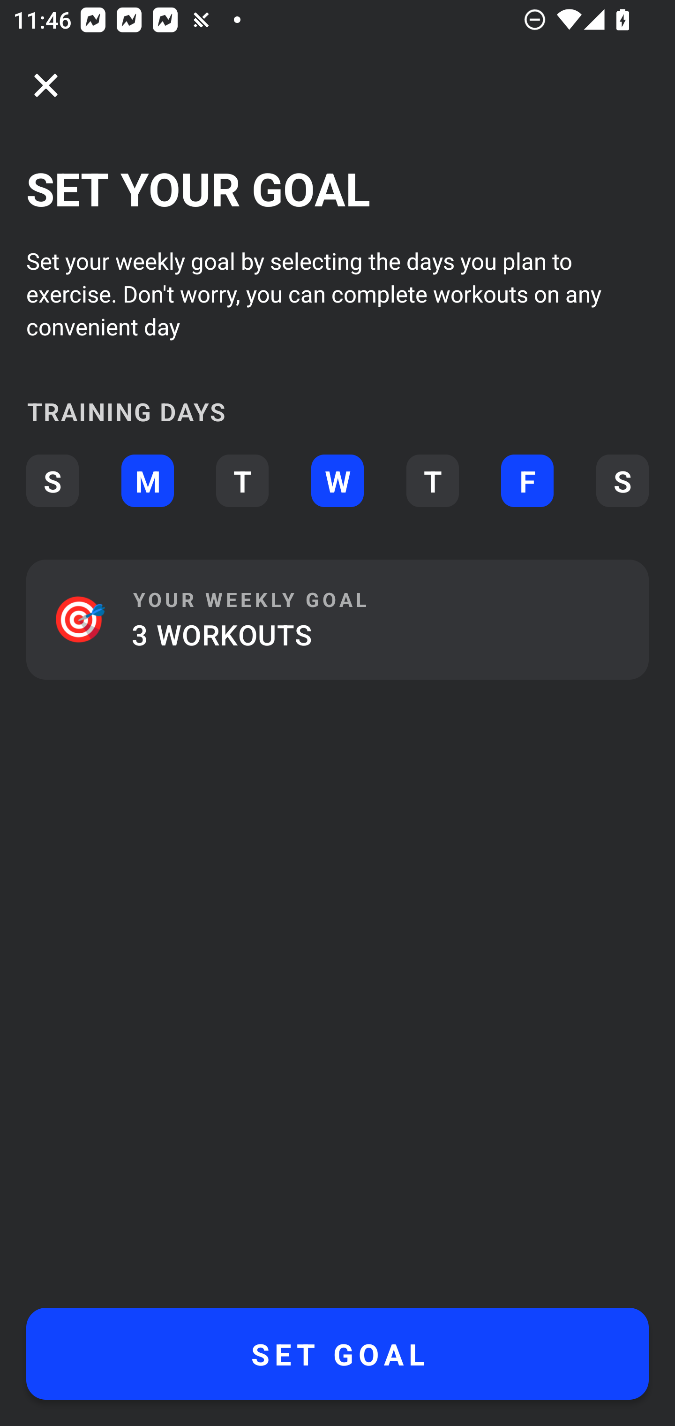 The width and height of the screenshot is (675, 1426). I want to click on S, so click(622, 481).